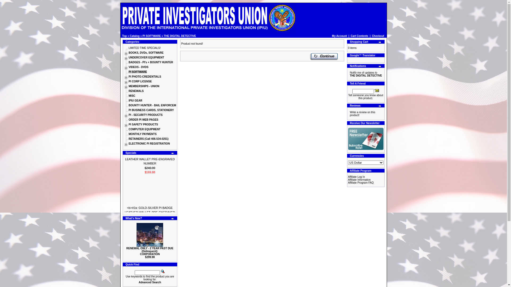  I want to click on Checkout, so click(378, 36).